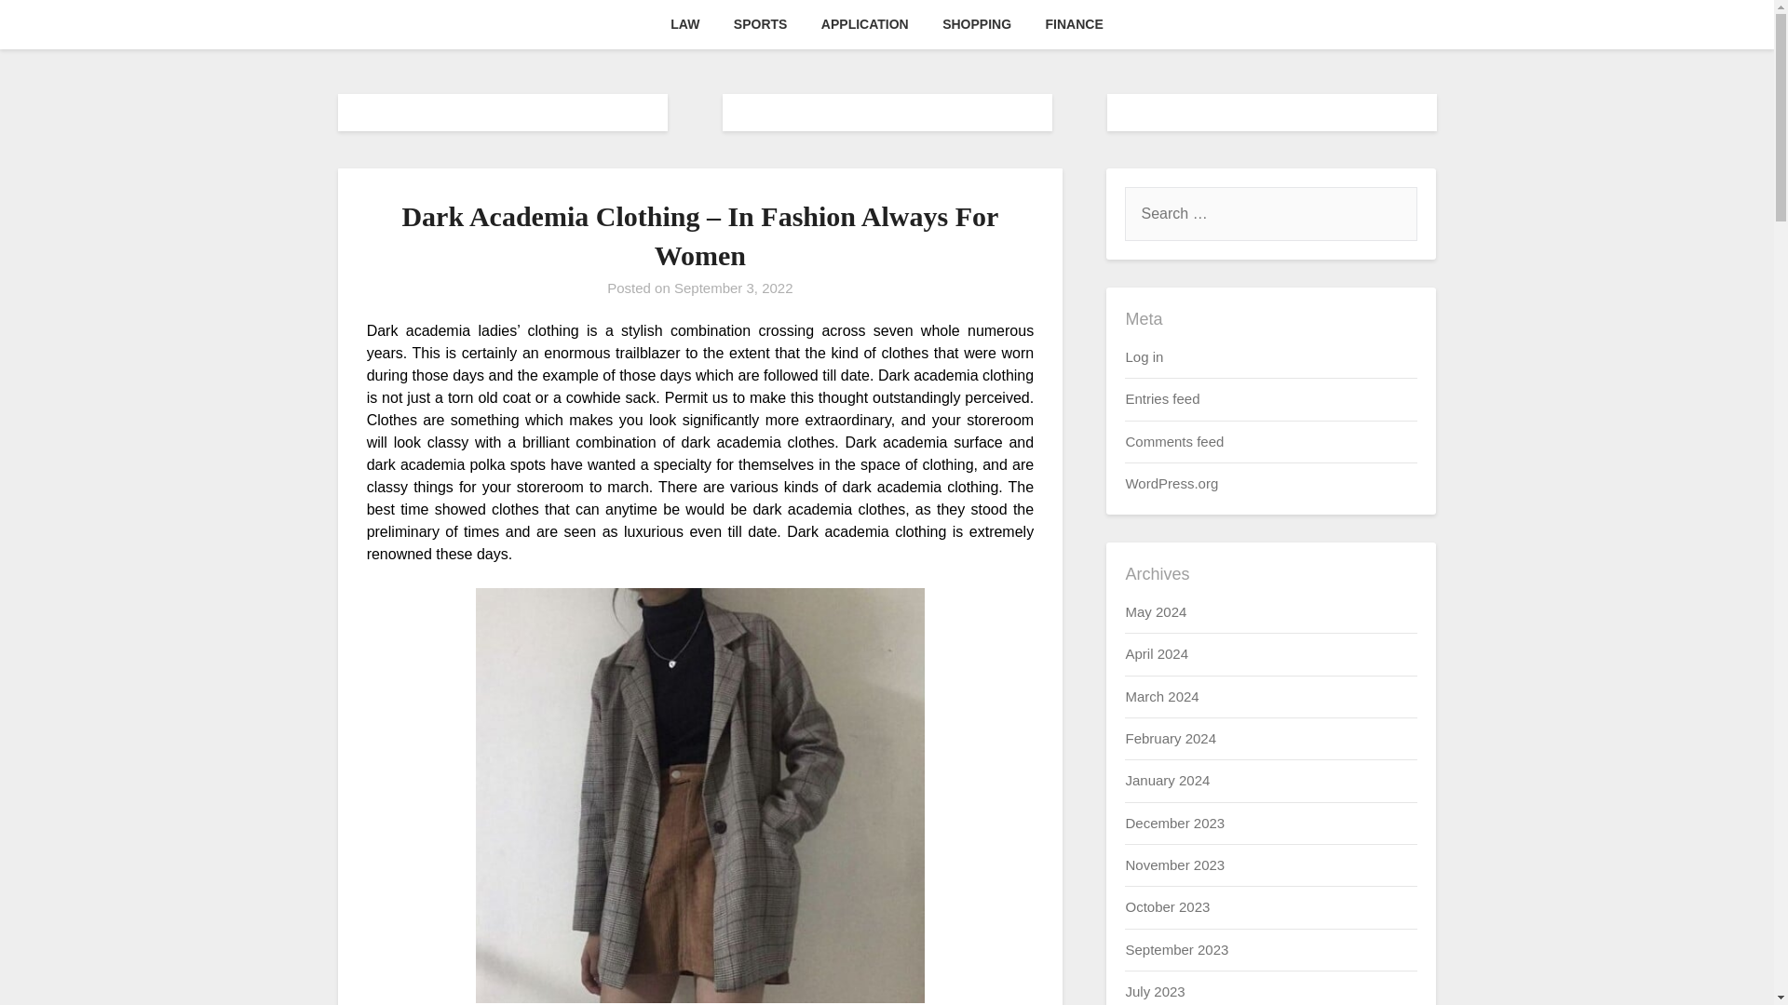  I want to click on May 2024, so click(1155, 612).